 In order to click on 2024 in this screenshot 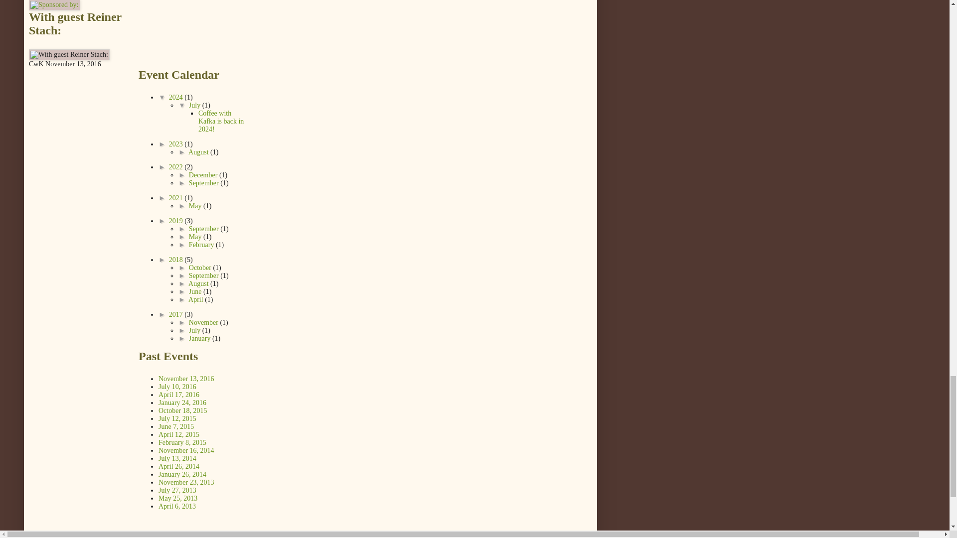, I will do `click(176, 97)`.